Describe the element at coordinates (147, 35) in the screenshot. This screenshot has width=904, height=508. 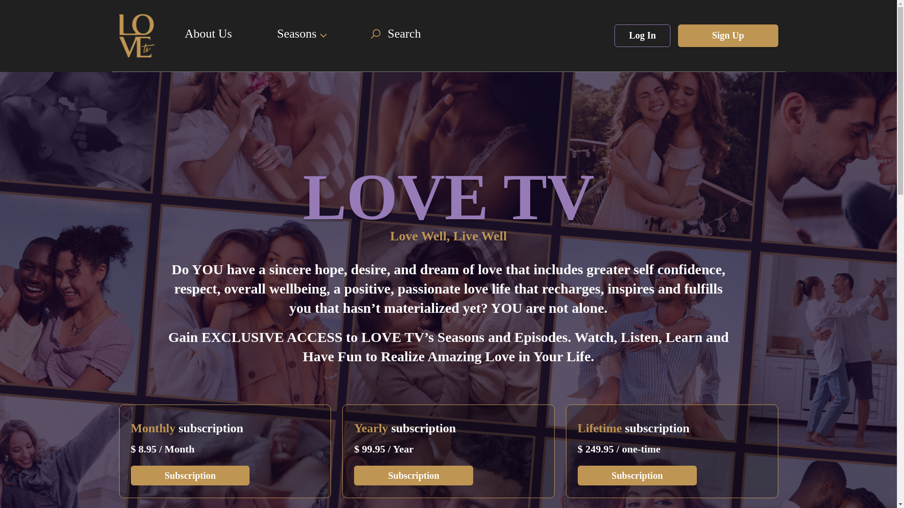
I see `Love TV` at that location.